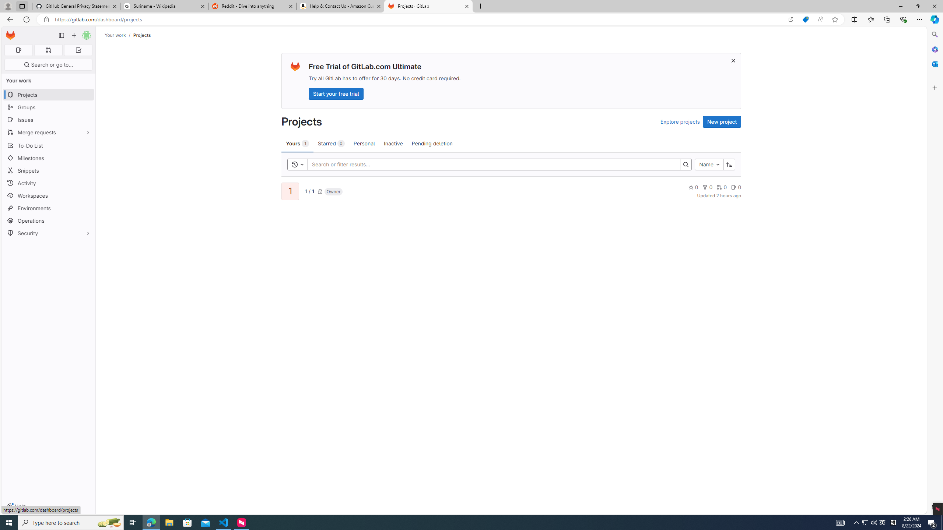 This screenshot has height=530, width=943. What do you see at coordinates (680, 121) in the screenshot?
I see `Explore projects` at bounding box center [680, 121].